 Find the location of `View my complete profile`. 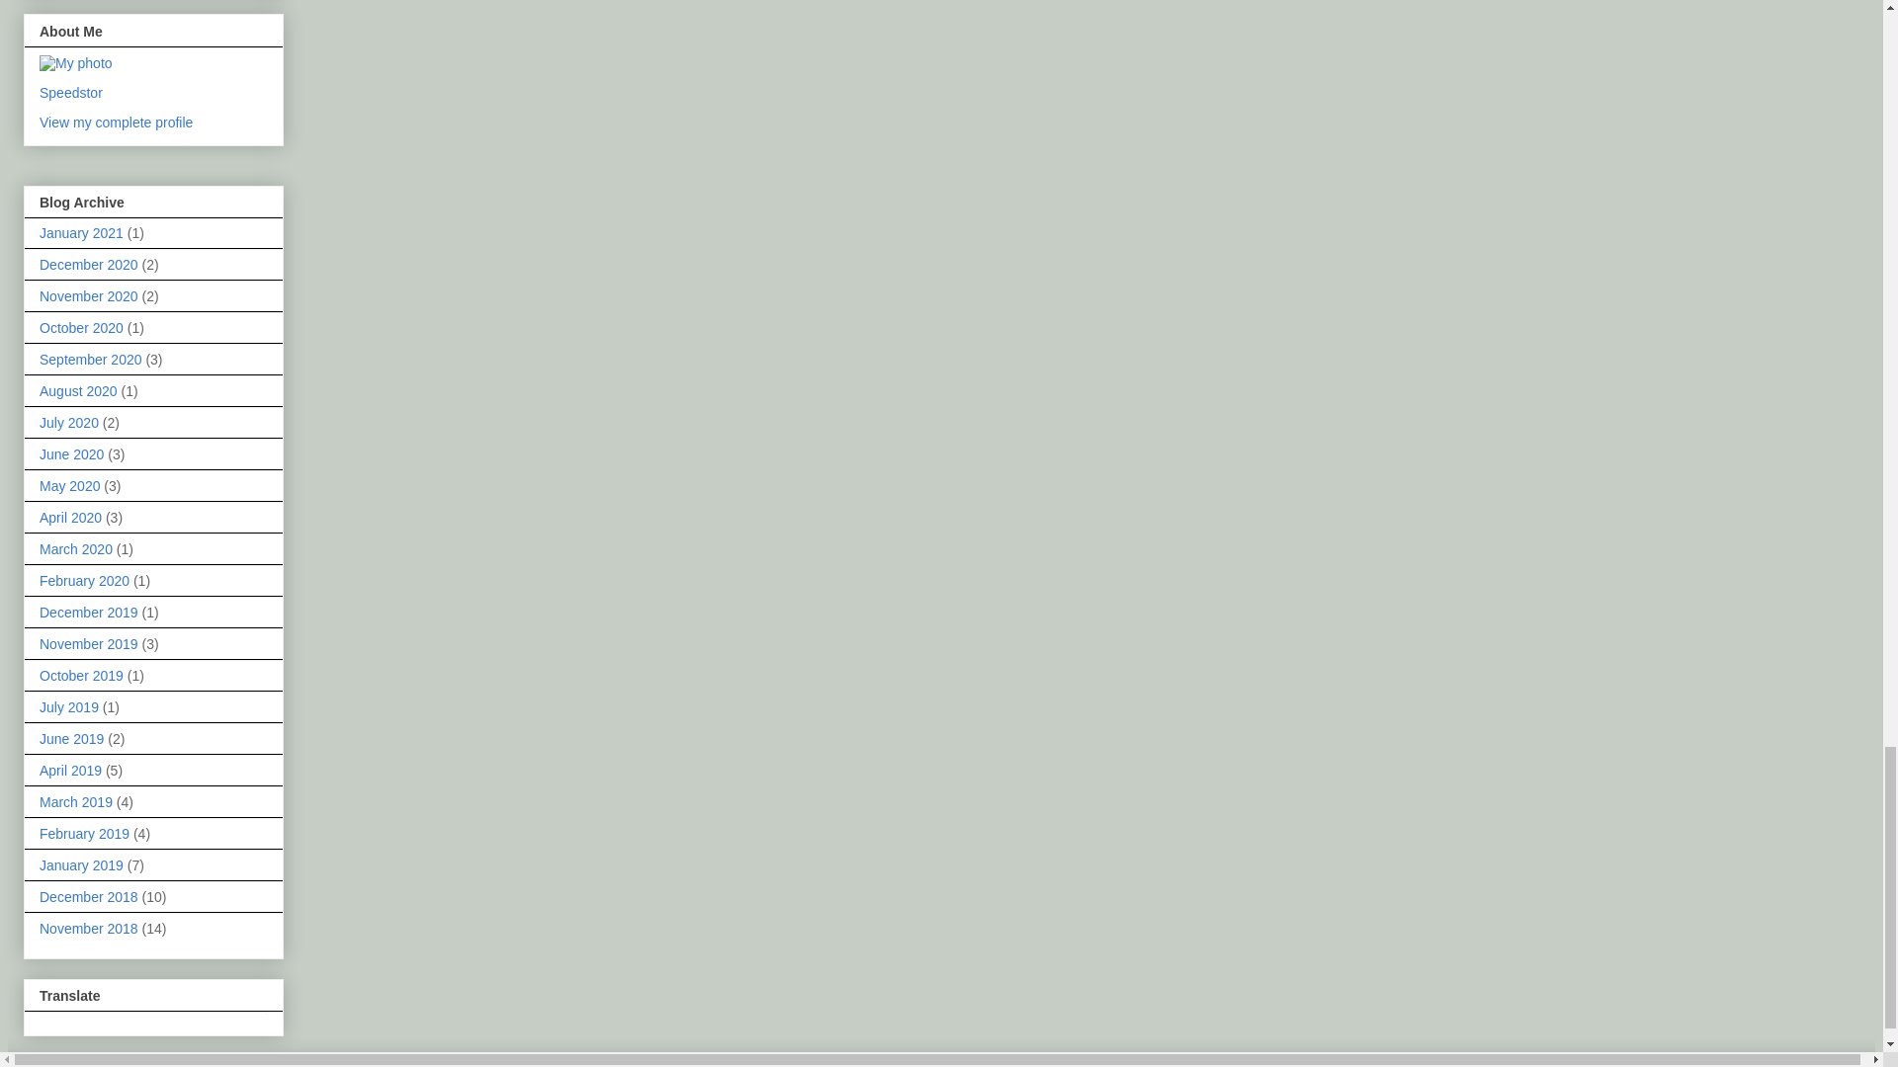

View my complete profile is located at coordinates (117, 122).